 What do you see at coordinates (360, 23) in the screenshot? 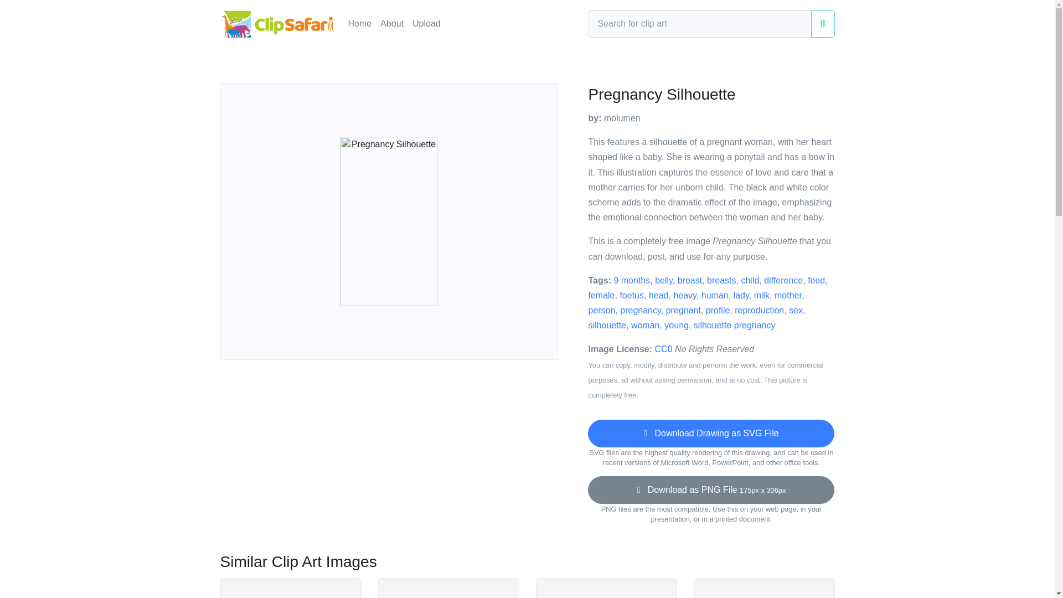
I see `Home` at bounding box center [360, 23].